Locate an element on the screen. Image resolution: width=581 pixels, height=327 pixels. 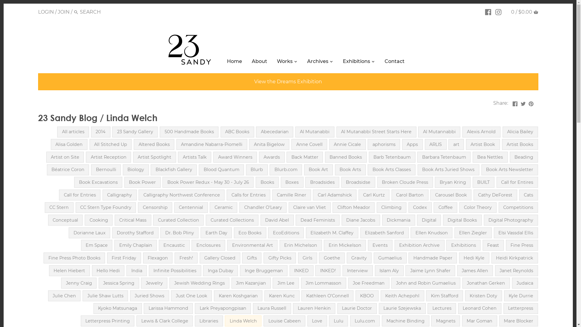
Anne Covell is located at coordinates (309, 144).